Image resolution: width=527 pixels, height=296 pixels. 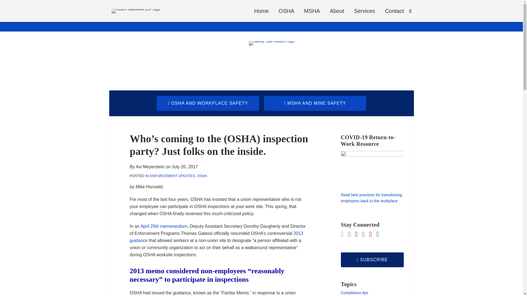 I want to click on Home, so click(x=261, y=11).